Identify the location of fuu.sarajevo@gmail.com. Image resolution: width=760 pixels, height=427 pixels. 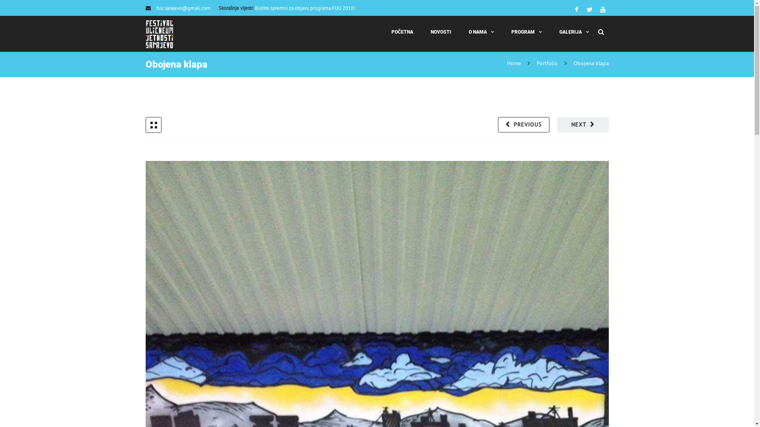
(183, 8).